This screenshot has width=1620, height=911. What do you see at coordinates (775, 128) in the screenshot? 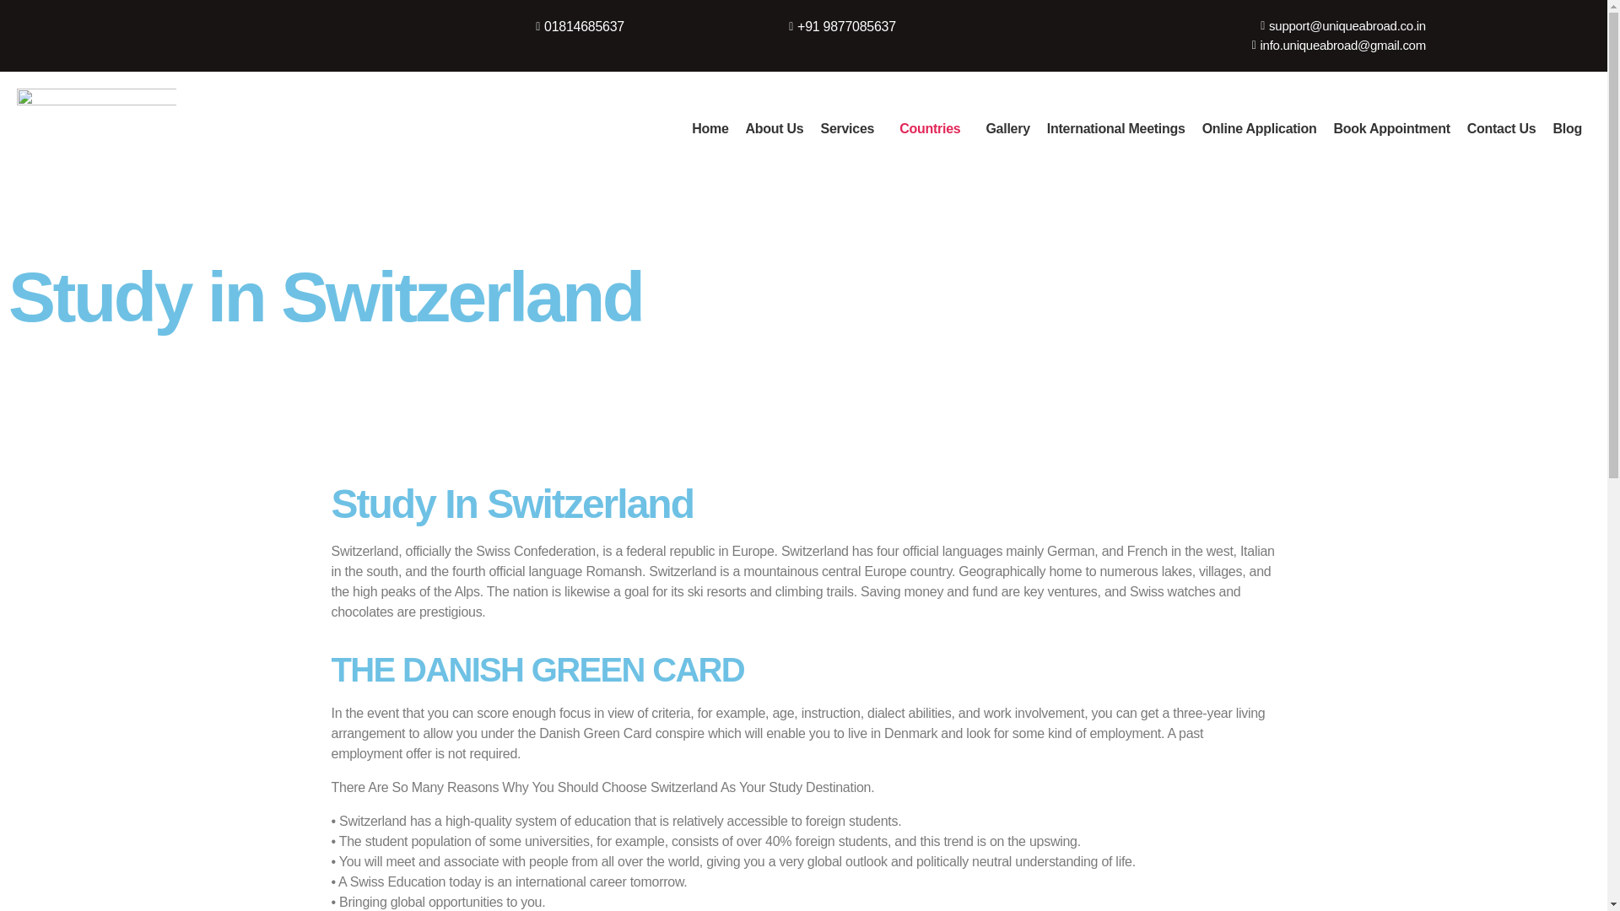
I see `About Us` at bounding box center [775, 128].